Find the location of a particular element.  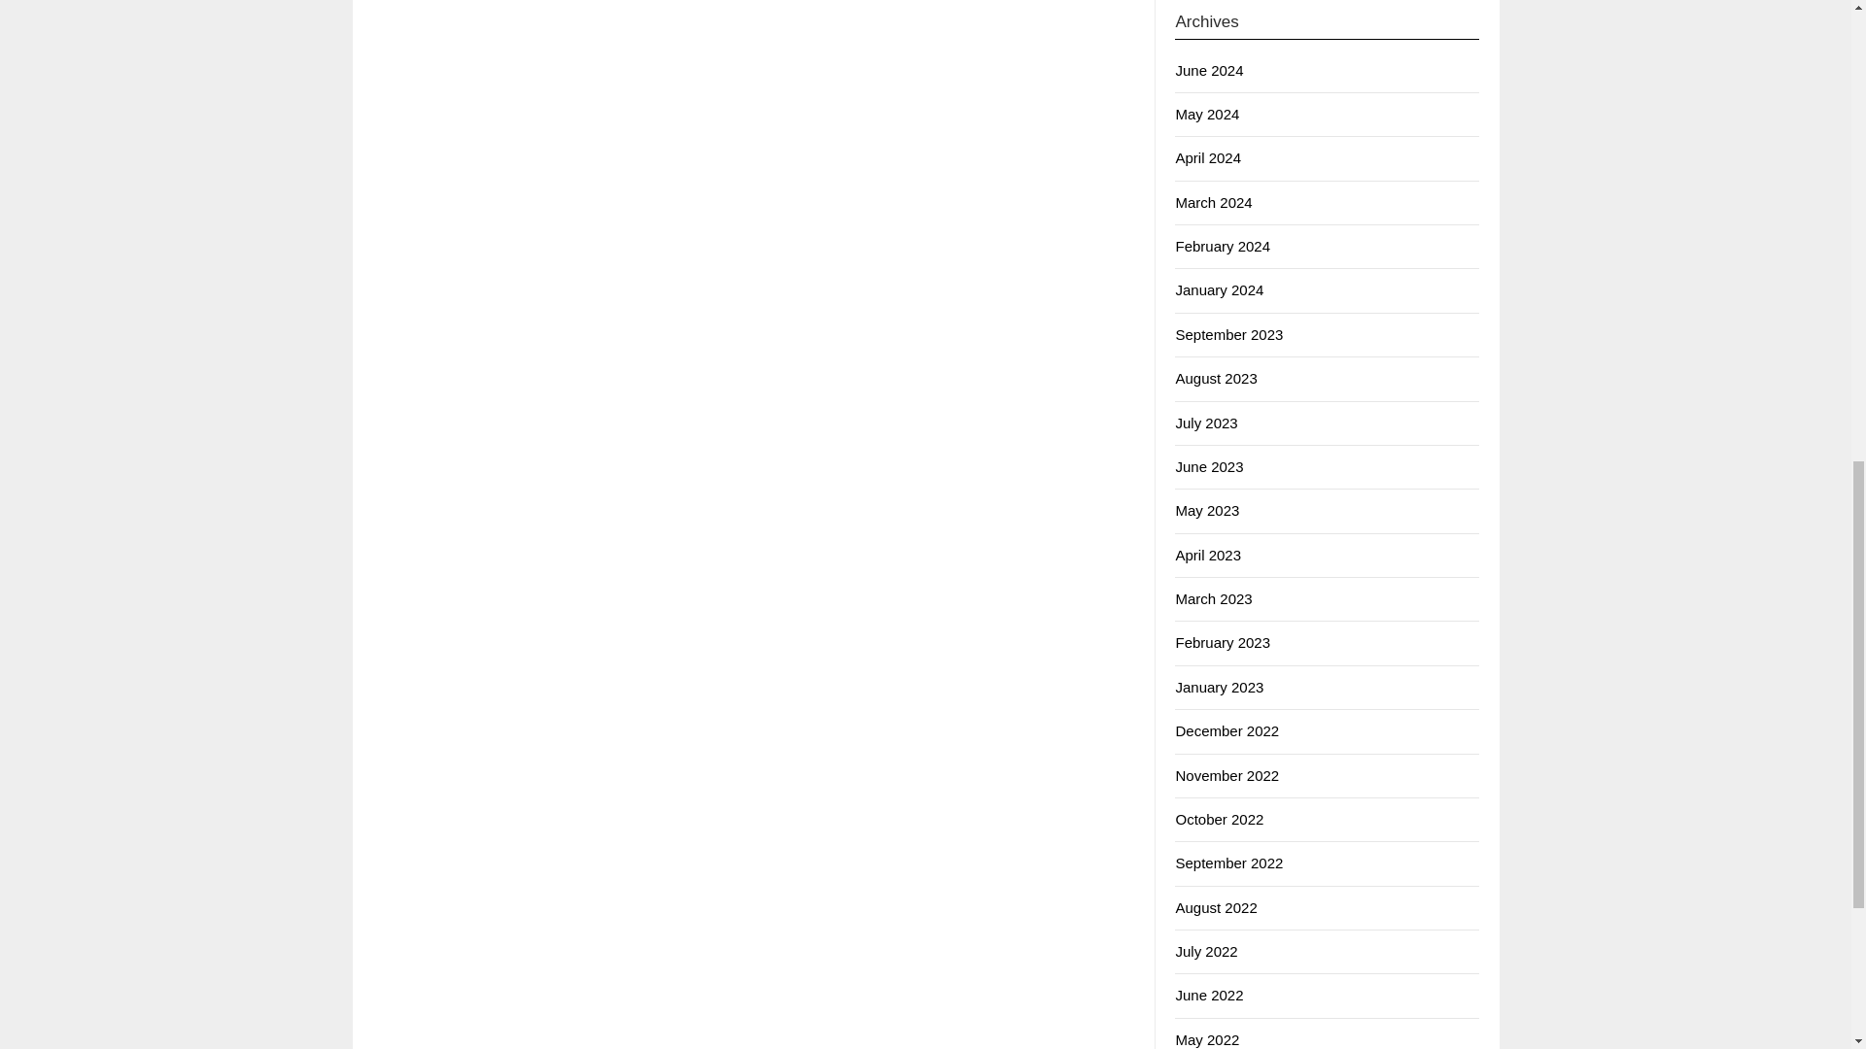

June 2023 is located at coordinates (1209, 466).